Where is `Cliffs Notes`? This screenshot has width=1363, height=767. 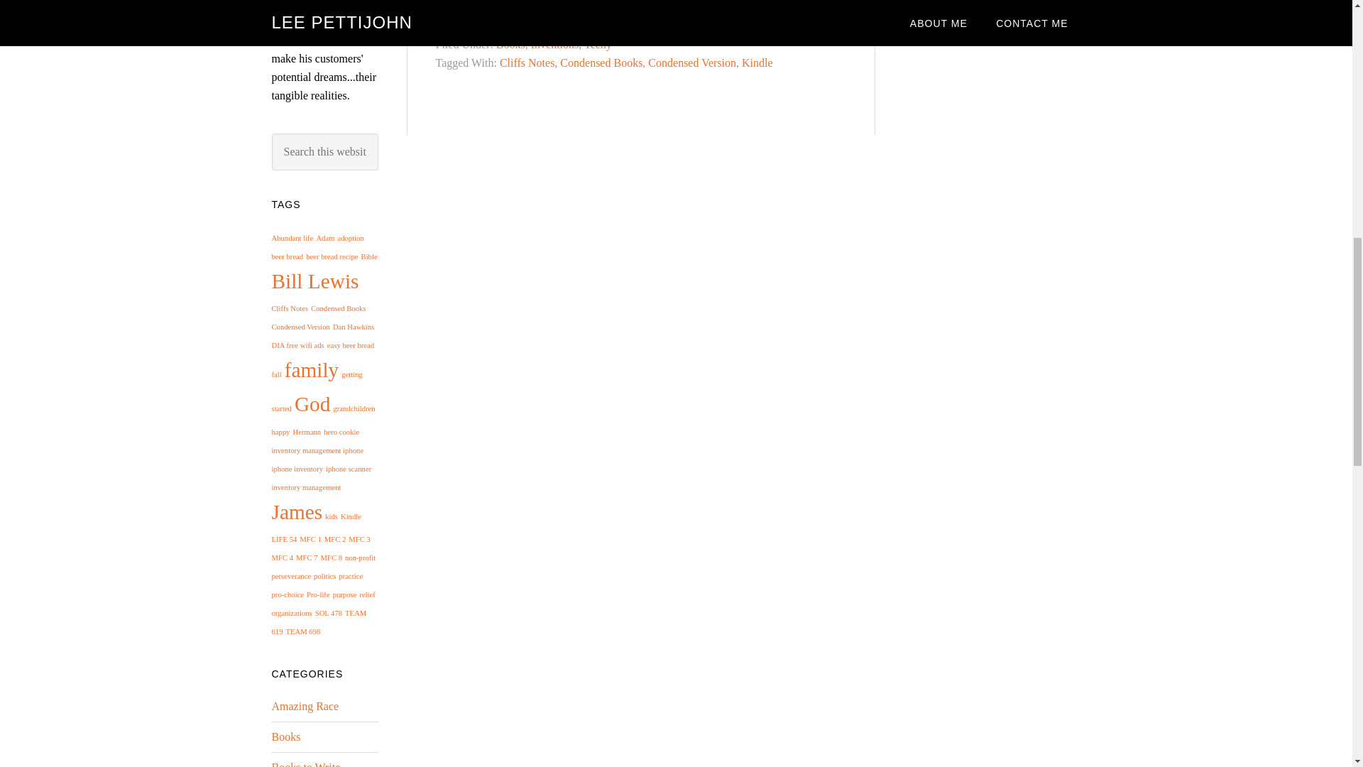 Cliffs Notes is located at coordinates (527, 62).